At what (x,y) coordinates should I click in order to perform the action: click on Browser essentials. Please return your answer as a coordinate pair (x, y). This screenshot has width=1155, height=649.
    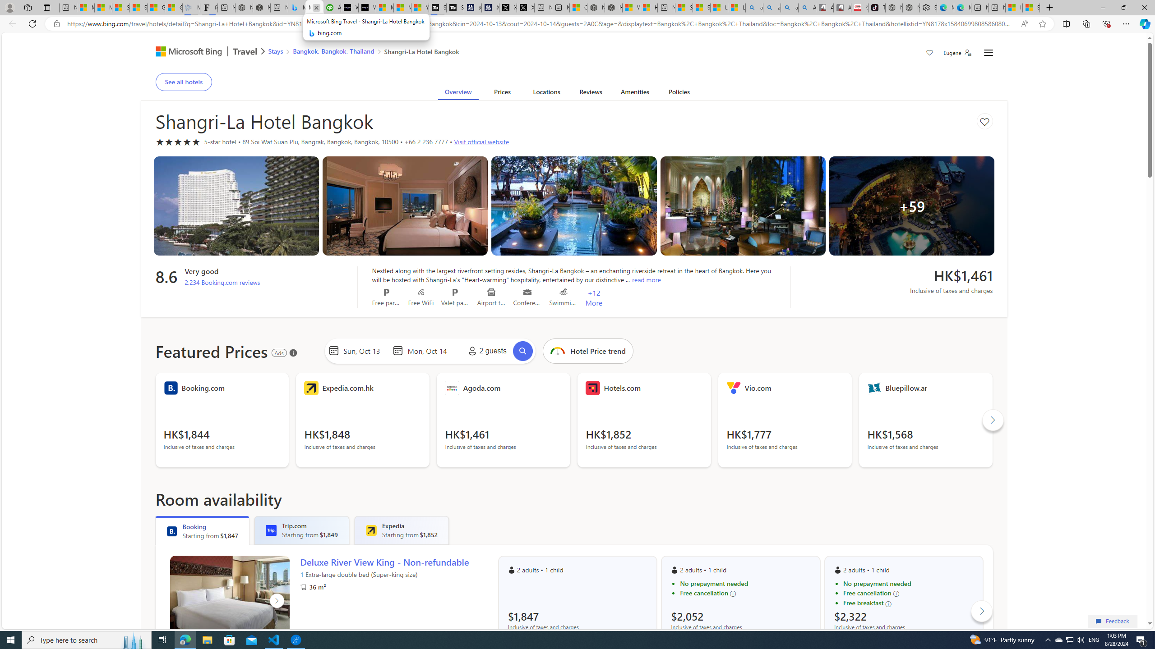
    Looking at the image, I should click on (1106, 23).